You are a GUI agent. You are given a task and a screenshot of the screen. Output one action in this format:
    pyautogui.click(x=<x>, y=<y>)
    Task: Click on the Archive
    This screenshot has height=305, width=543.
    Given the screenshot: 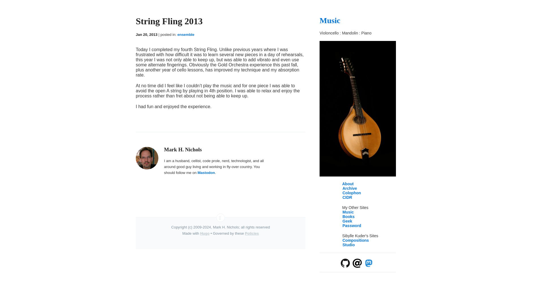 What is the action you would take?
    pyautogui.click(x=350, y=188)
    